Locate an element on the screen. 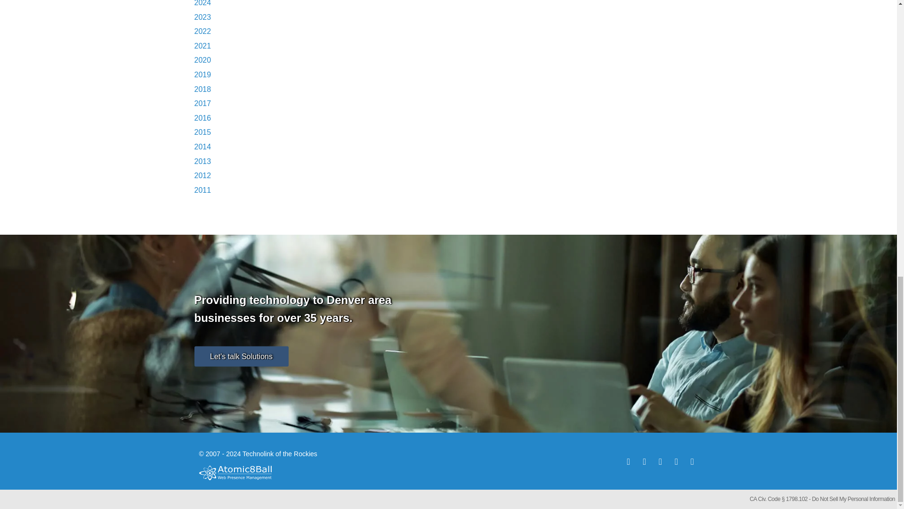 The width and height of the screenshot is (904, 509). 2022 is located at coordinates (202, 31).